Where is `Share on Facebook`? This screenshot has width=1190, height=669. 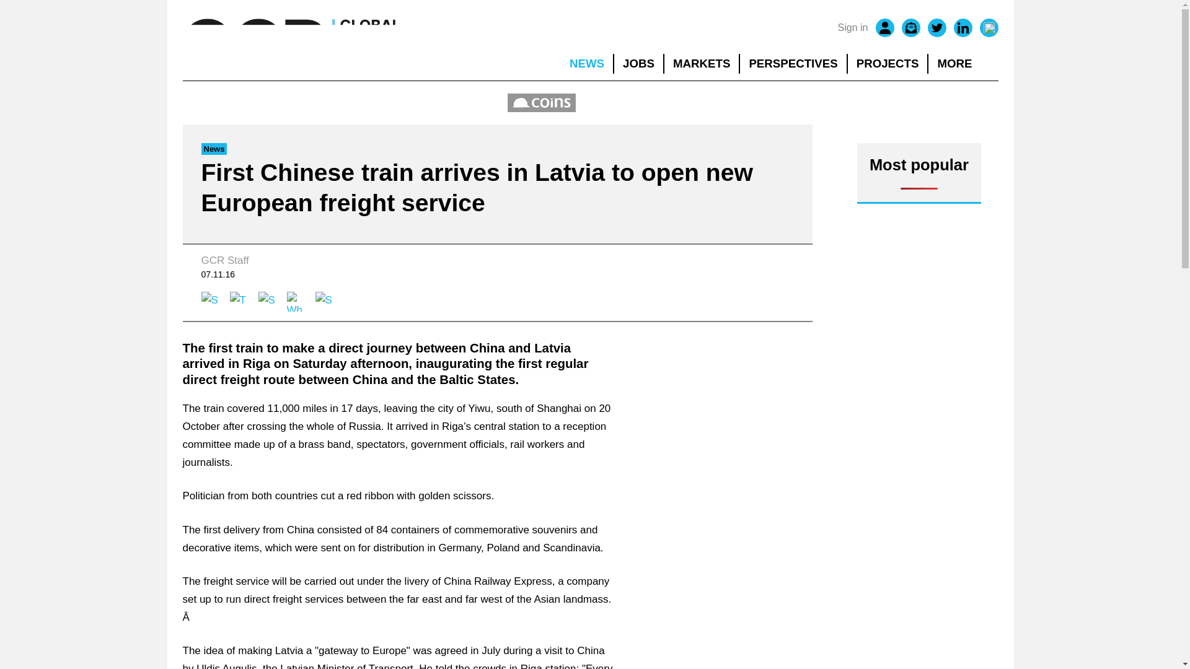
Share on Facebook is located at coordinates (211, 301).